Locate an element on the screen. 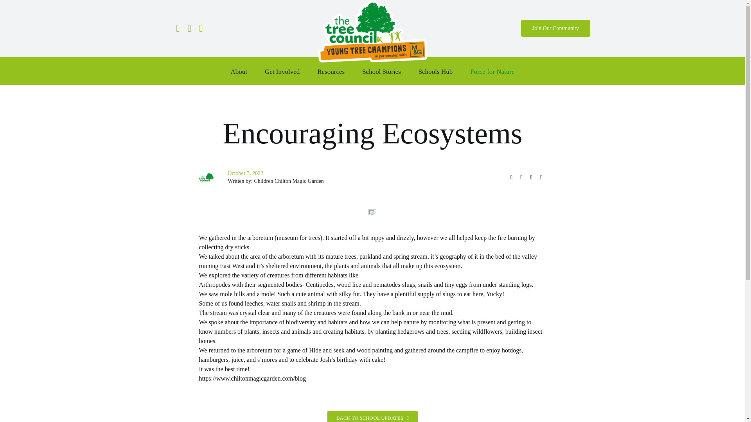 The width and height of the screenshot is (751, 422). About is located at coordinates (239, 72).